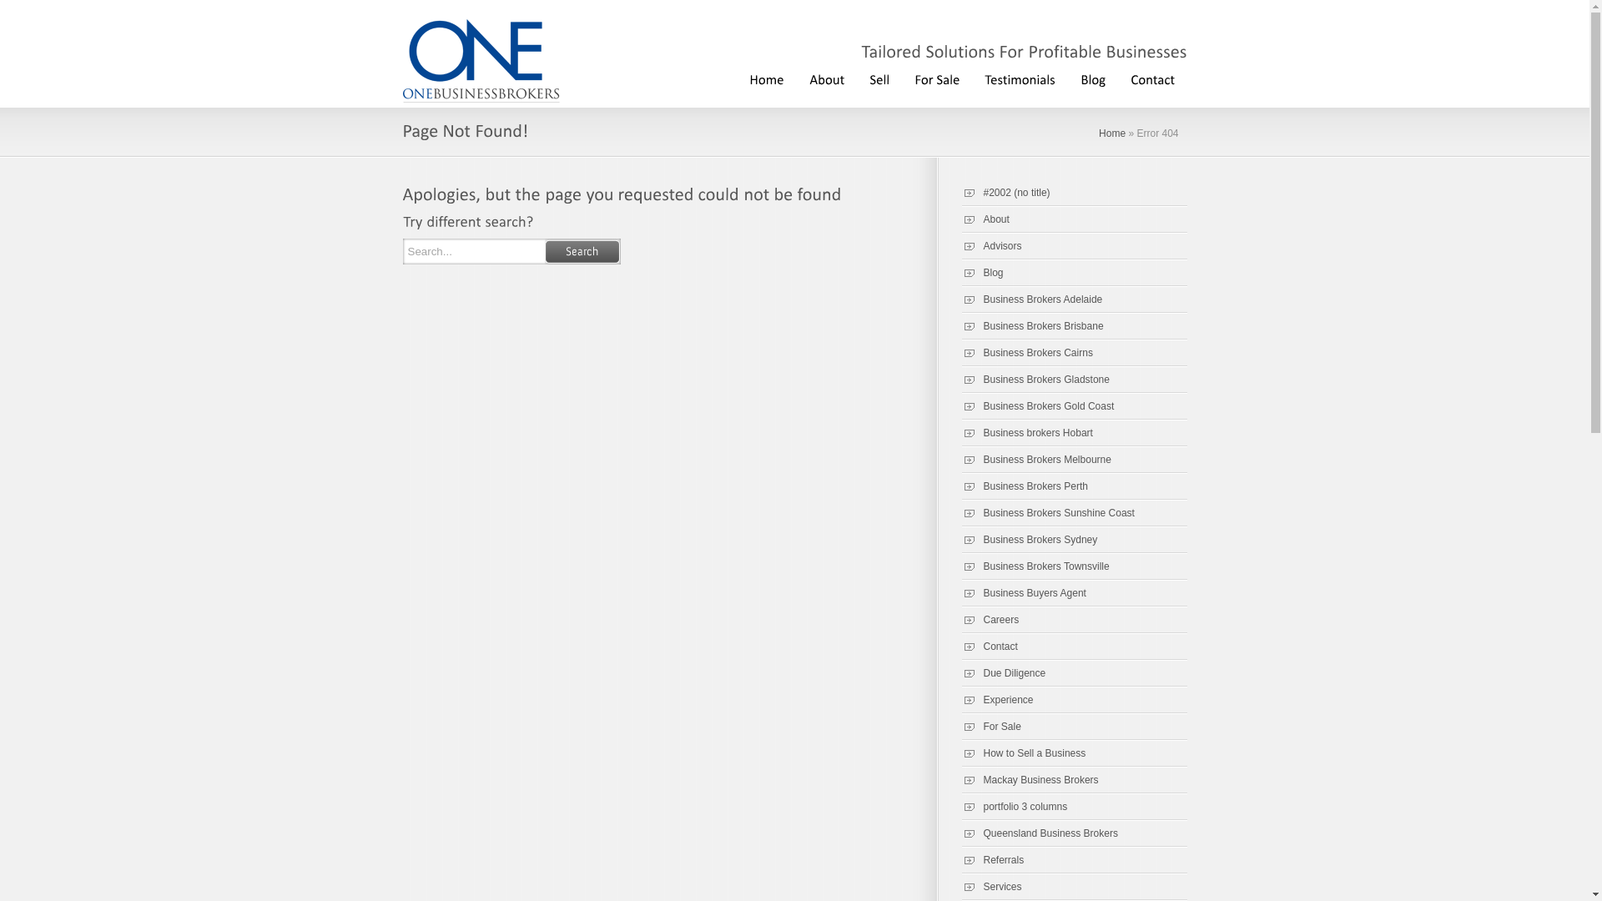 The width and height of the screenshot is (1602, 901). I want to click on Home, so click(1112, 133).